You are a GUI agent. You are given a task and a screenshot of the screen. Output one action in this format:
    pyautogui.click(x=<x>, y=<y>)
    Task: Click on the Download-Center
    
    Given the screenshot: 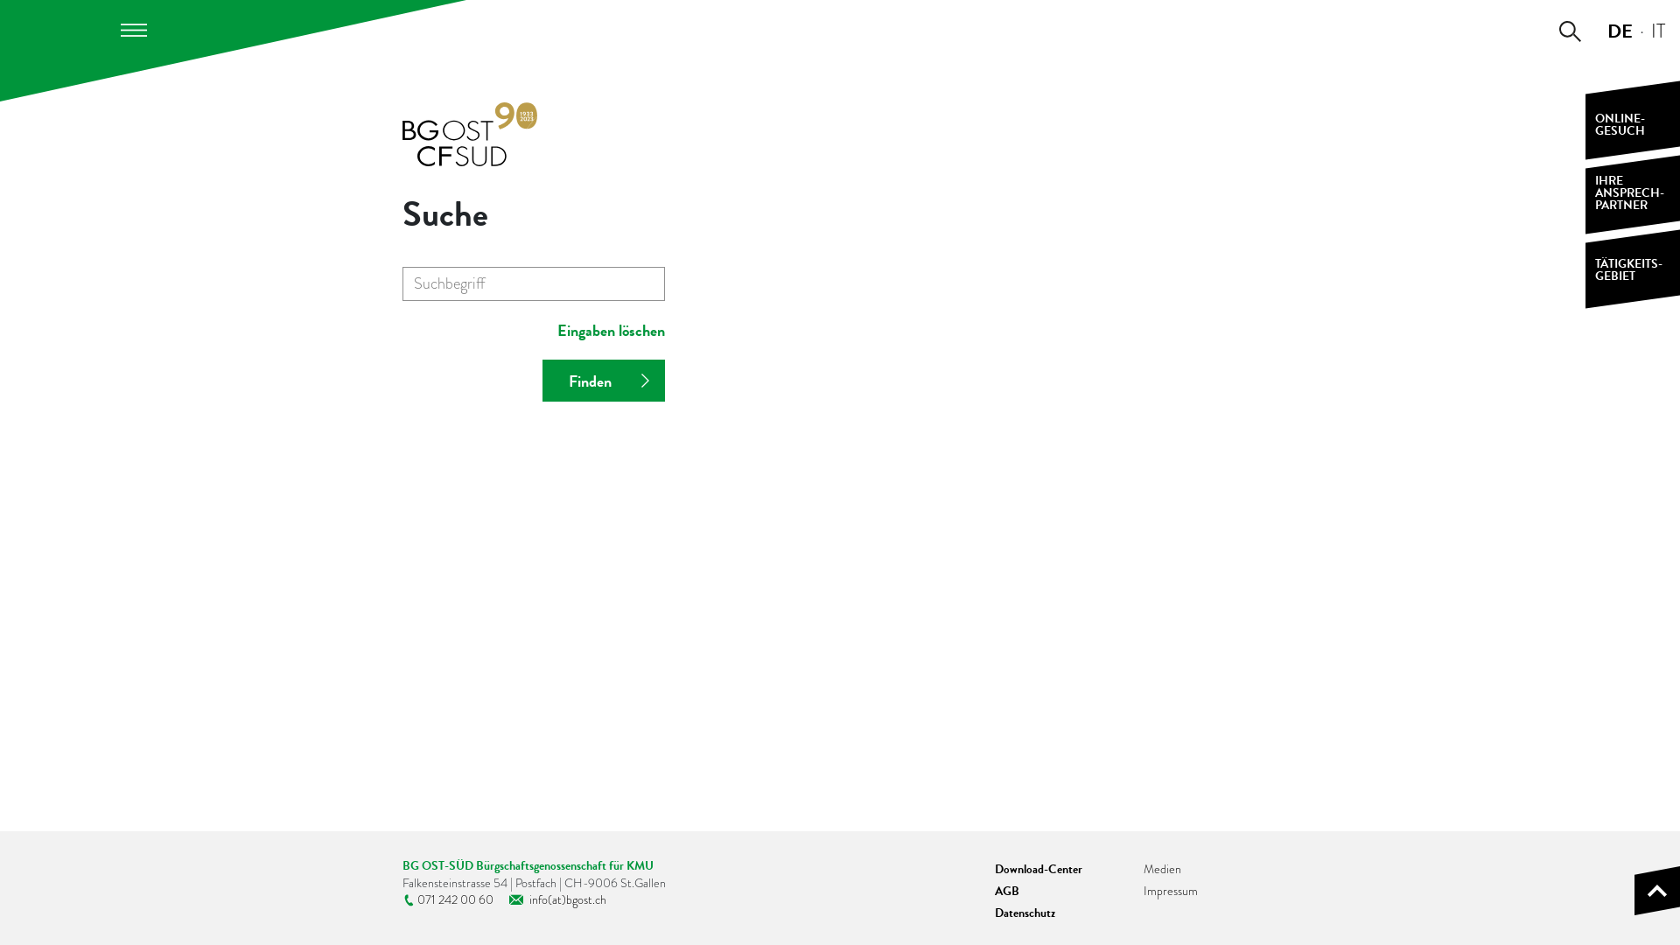 What is the action you would take?
    pyautogui.click(x=1039, y=870)
    